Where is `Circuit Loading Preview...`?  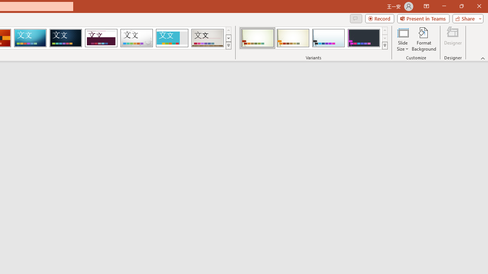
Circuit Loading Preview... is located at coordinates (30, 38).